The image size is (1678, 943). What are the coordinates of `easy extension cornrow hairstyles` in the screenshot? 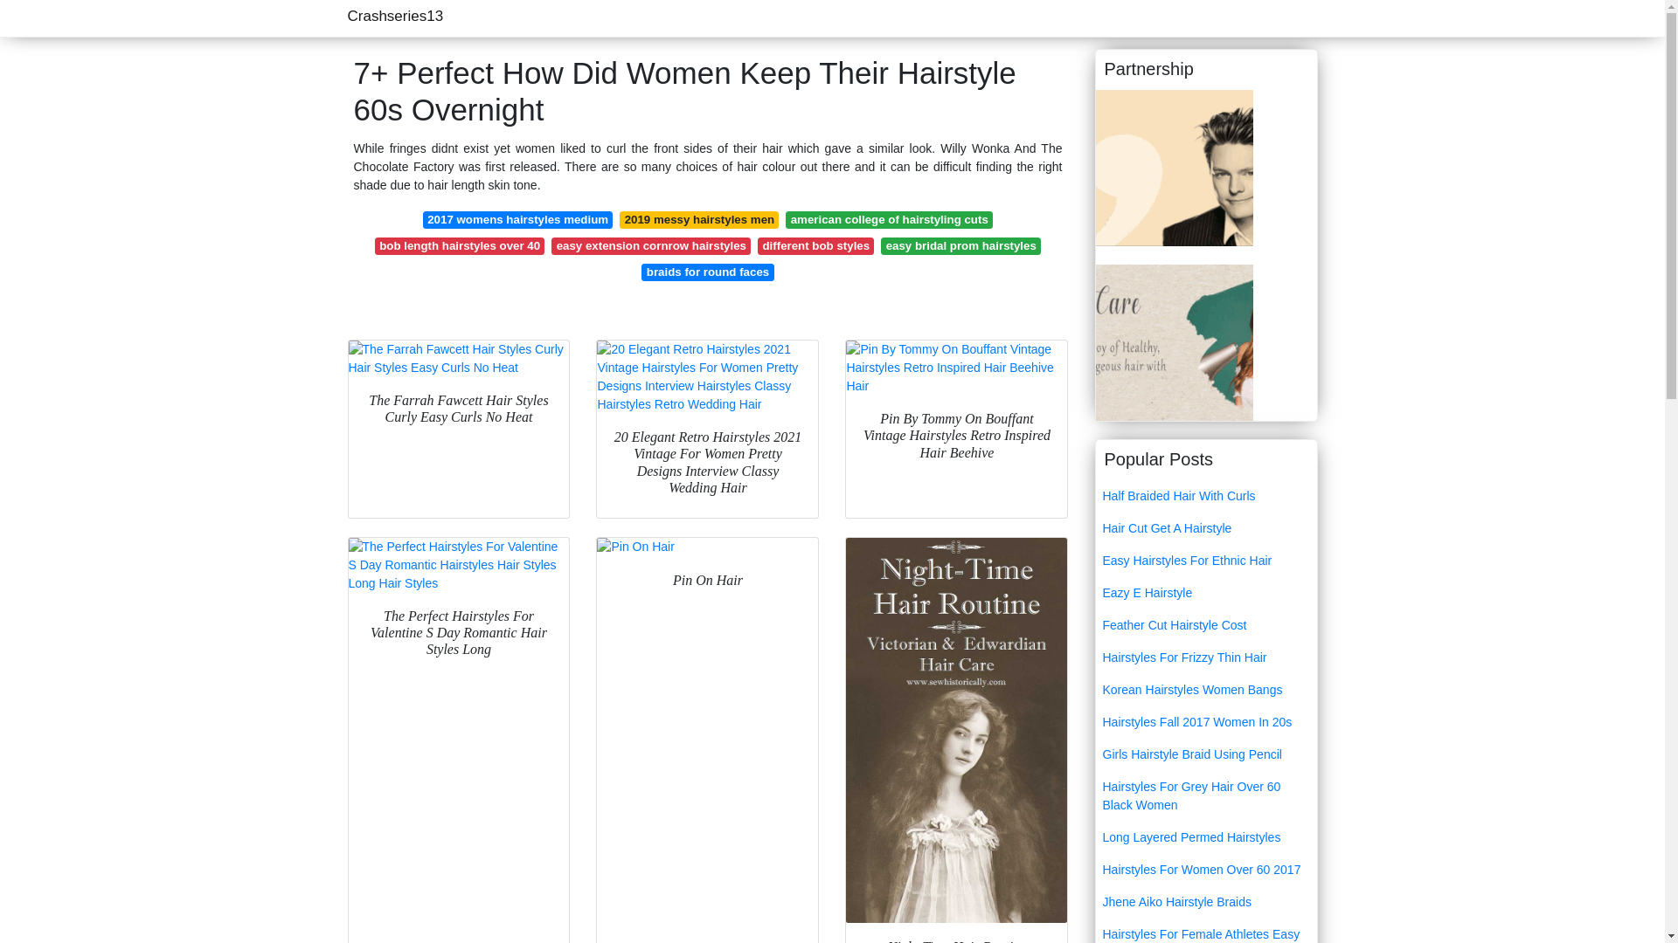 It's located at (650, 246).